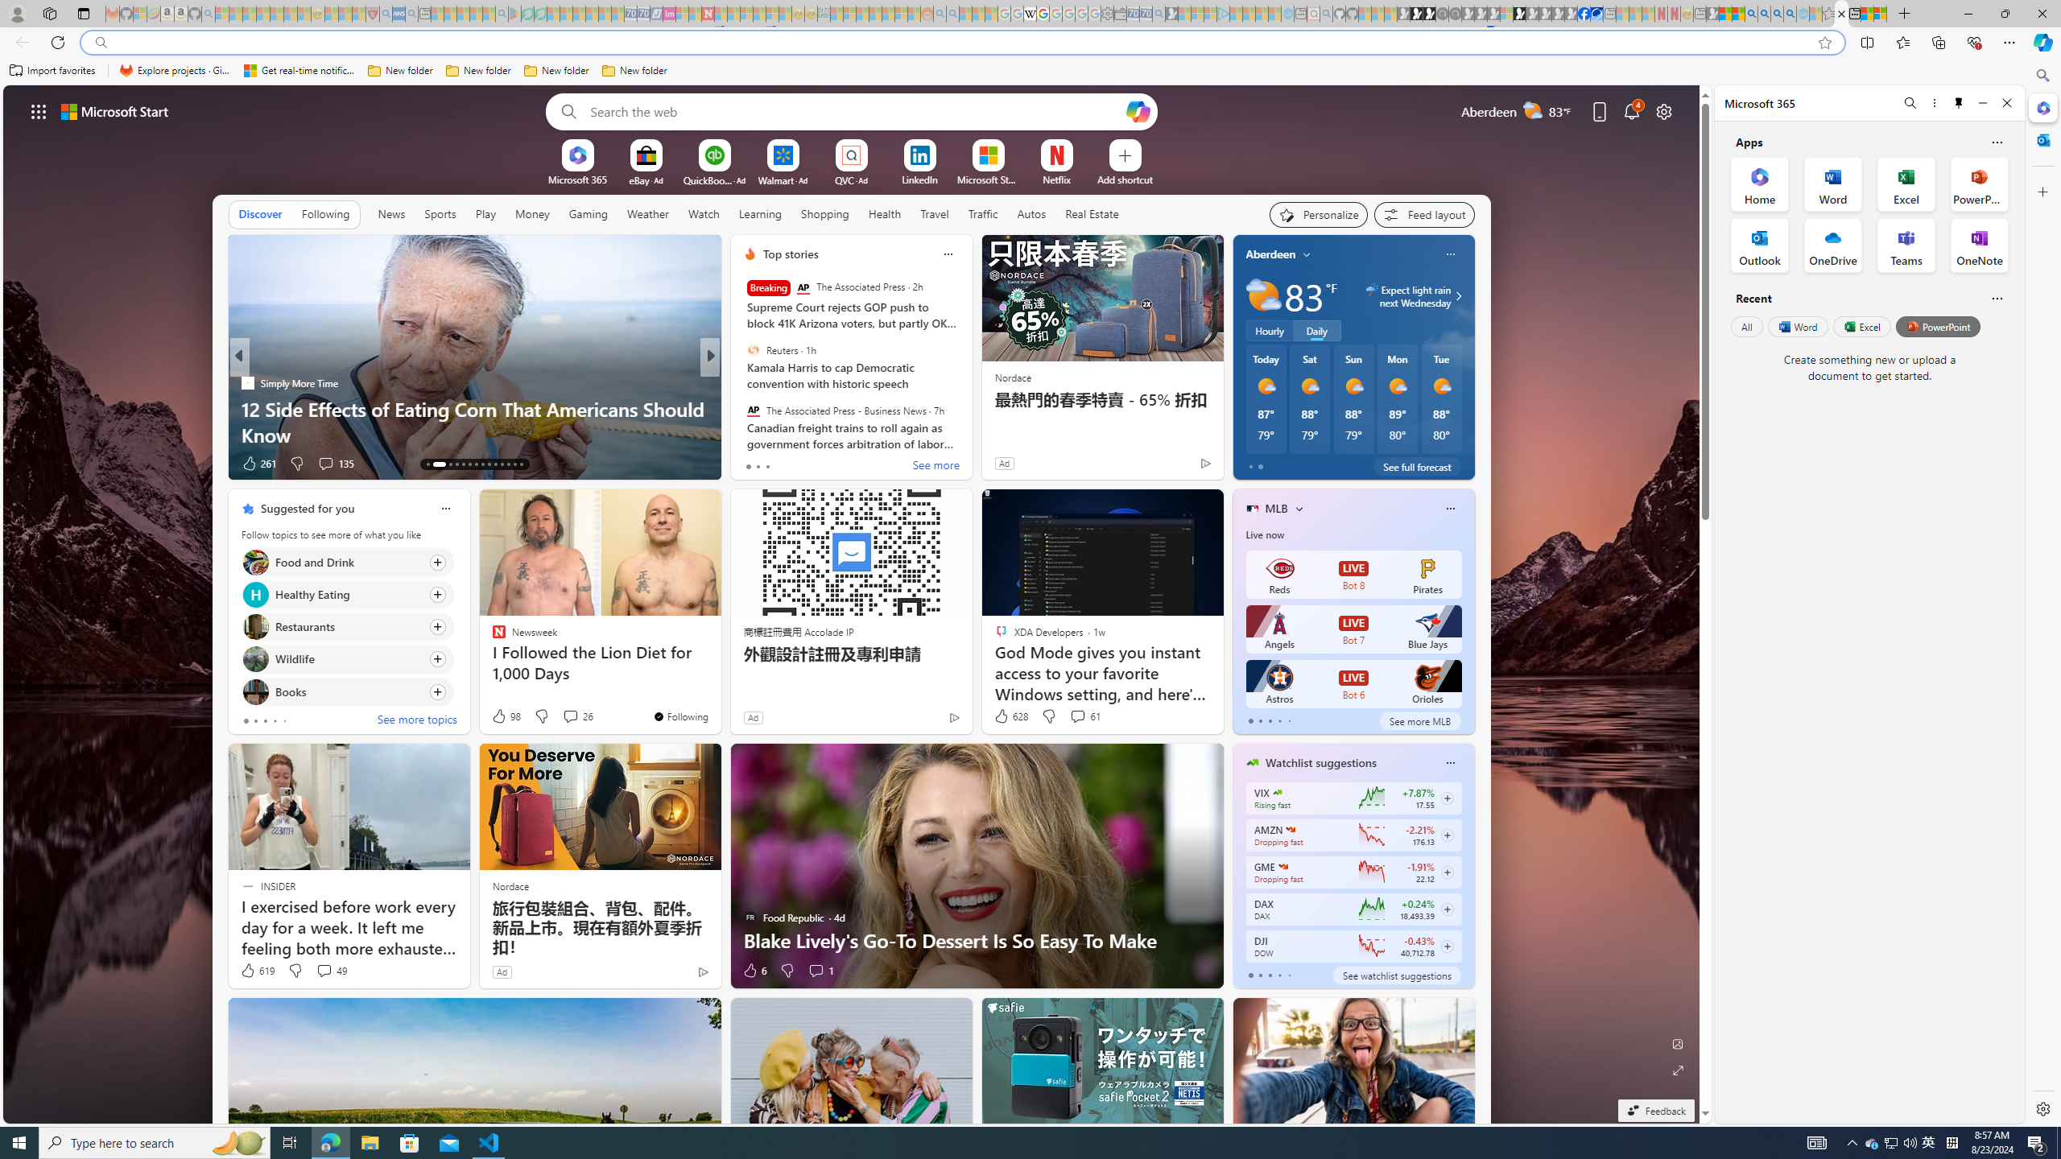 The width and height of the screenshot is (2061, 1159). I want to click on AutomationID: tab-17, so click(464, 464).